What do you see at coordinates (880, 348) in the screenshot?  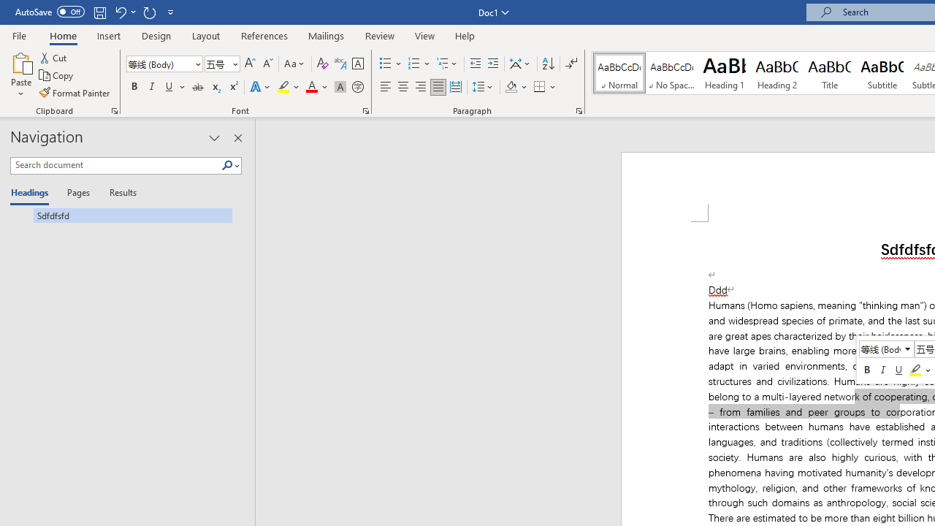 I see `Class: NetUITextbox` at bounding box center [880, 348].